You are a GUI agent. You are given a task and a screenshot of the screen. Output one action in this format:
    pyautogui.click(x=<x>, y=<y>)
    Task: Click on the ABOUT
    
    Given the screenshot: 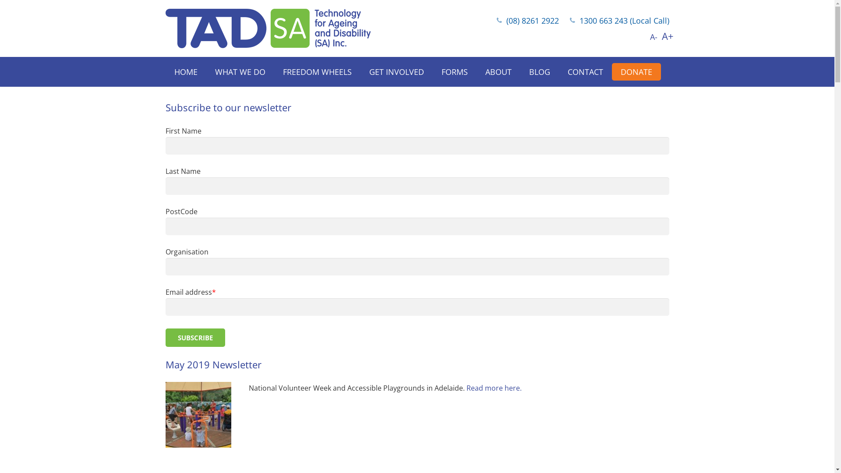 What is the action you would take?
    pyautogui.click(x=498, y=72)
    